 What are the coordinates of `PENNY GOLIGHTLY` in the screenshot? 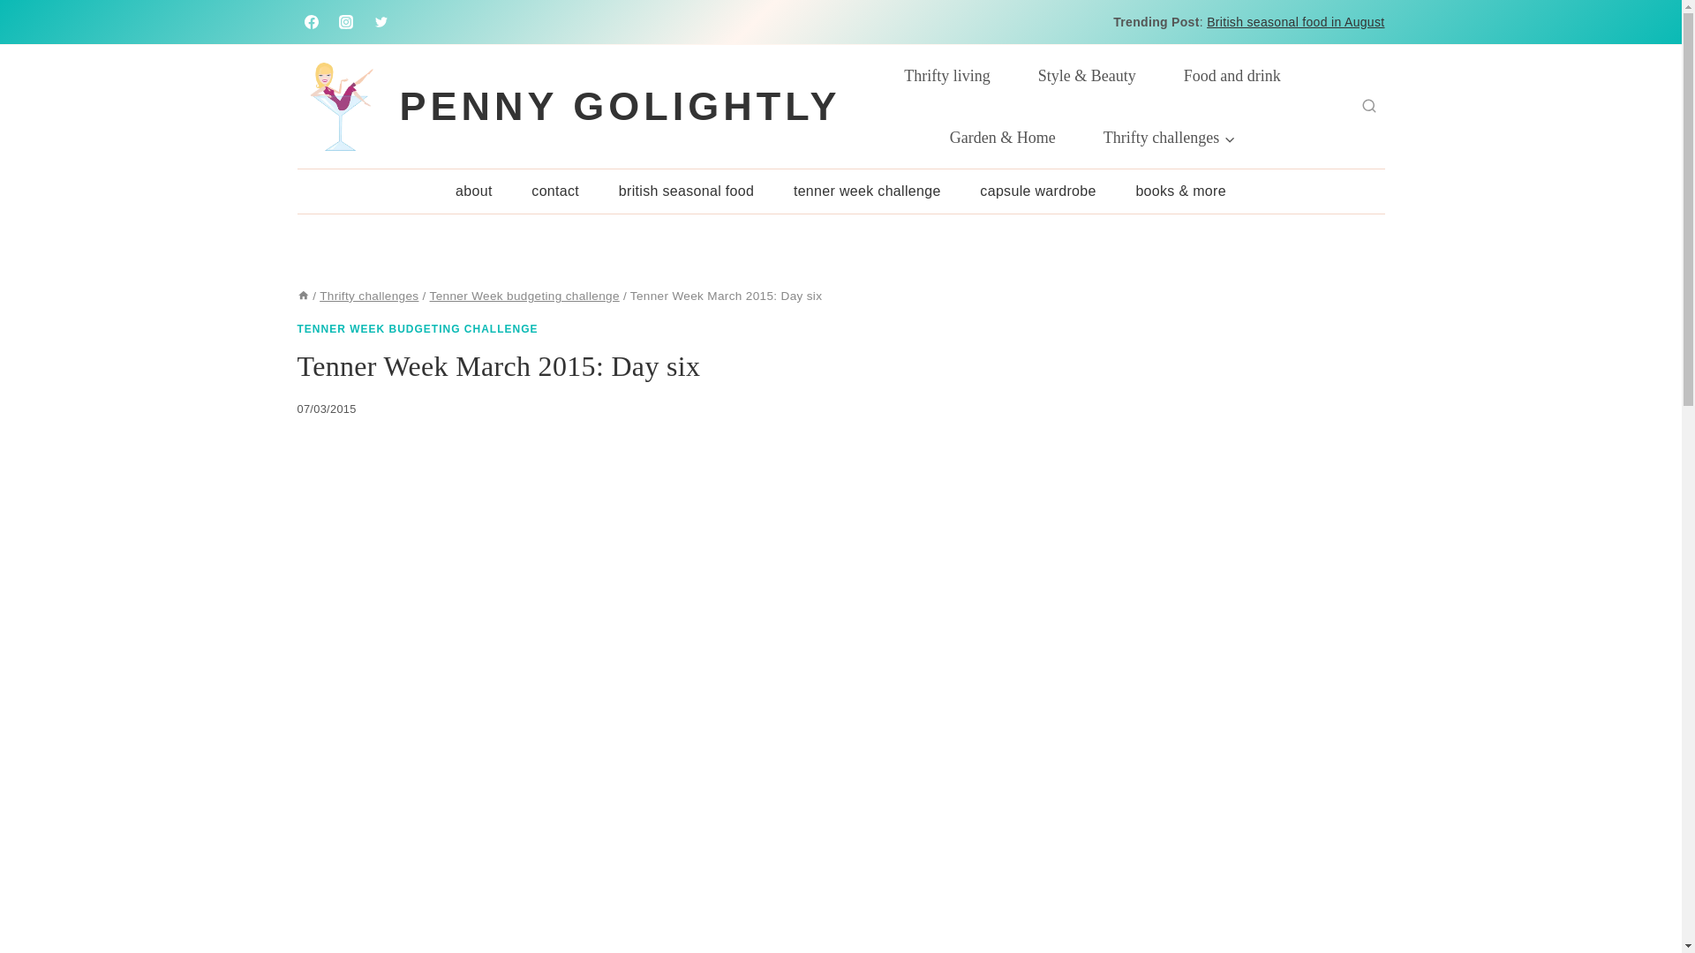 It's located at (569, 106).